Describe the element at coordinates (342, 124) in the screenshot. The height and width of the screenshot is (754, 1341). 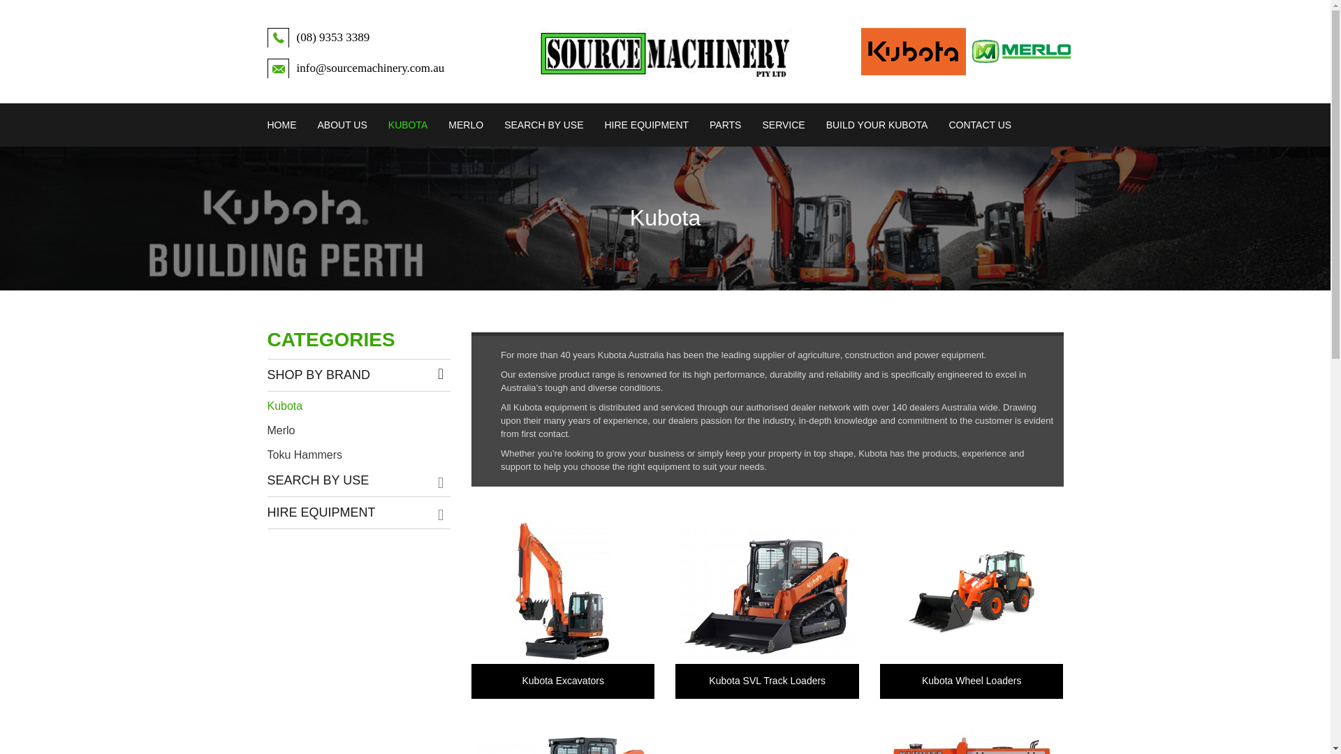
I see `ABOUT US` at that location.